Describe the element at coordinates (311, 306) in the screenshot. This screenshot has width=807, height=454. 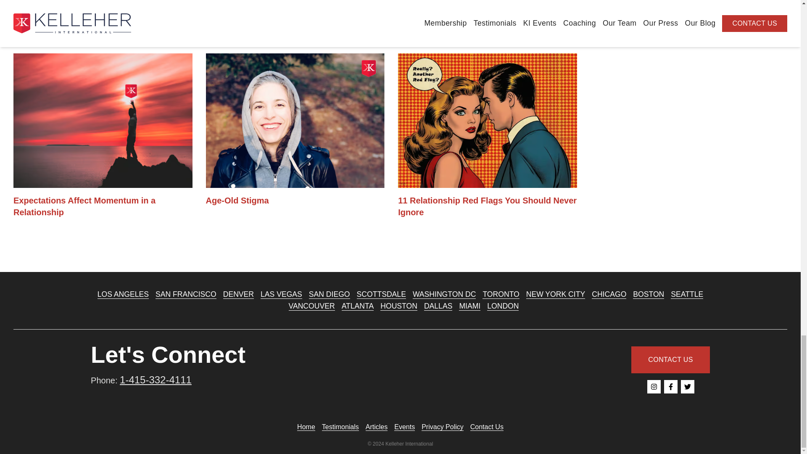
I see `VANCOUVER` at that location.